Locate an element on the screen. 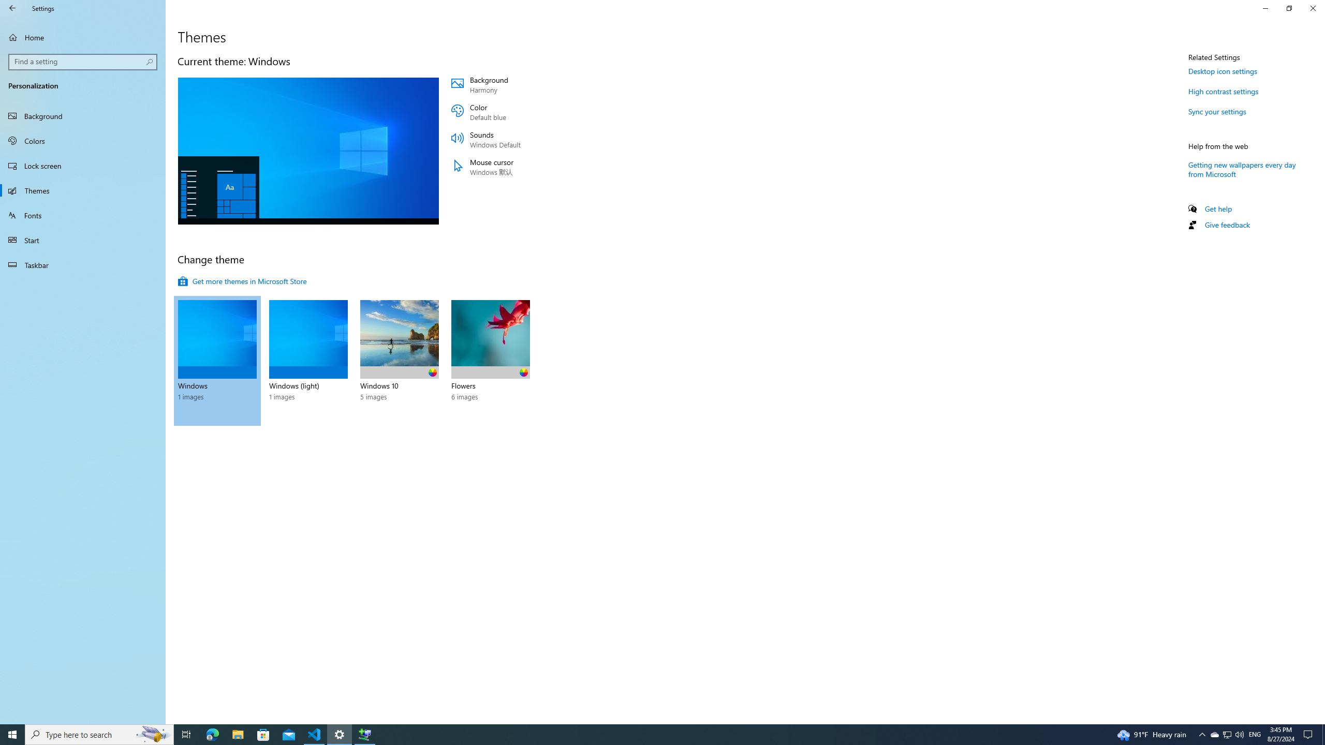 The height and width of the screenshot is (745, 1325). Background Harmony is located at coordinates (513, 85).